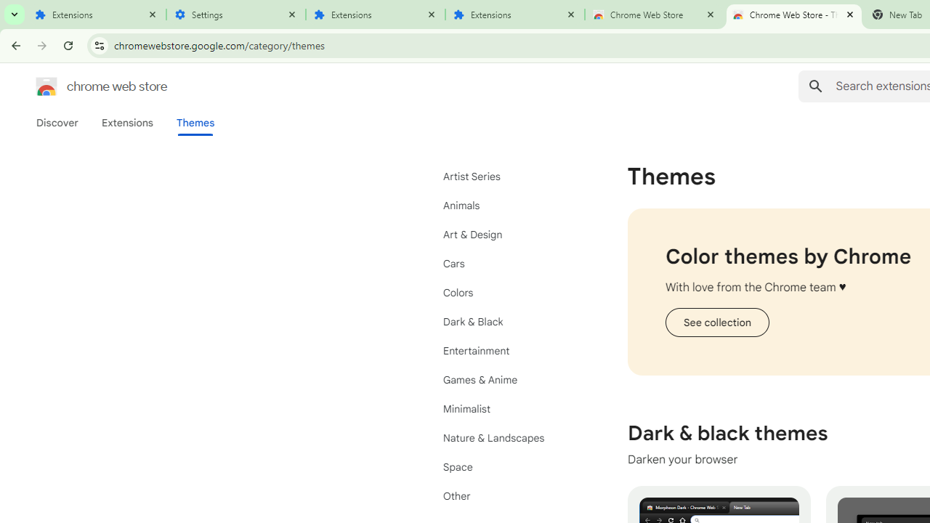 Image resolution: width=930 pixels, height=523 pixels. I want to click on Themes, so click(195, 123).